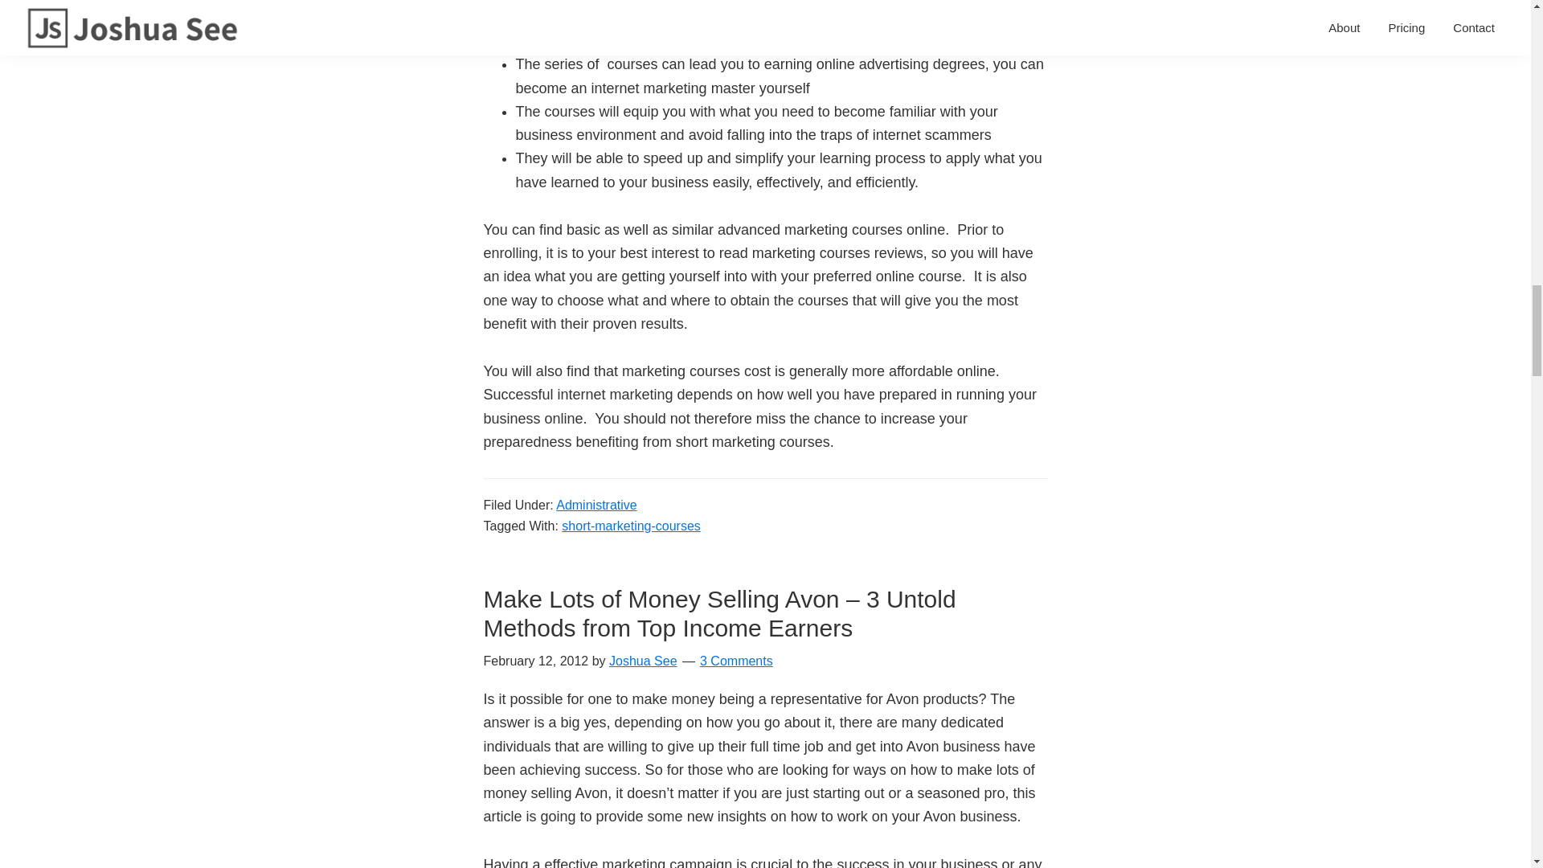  Describe the element at coordinates (630, 526) in the screenshot. I see `short-marketing-courses` at that location.